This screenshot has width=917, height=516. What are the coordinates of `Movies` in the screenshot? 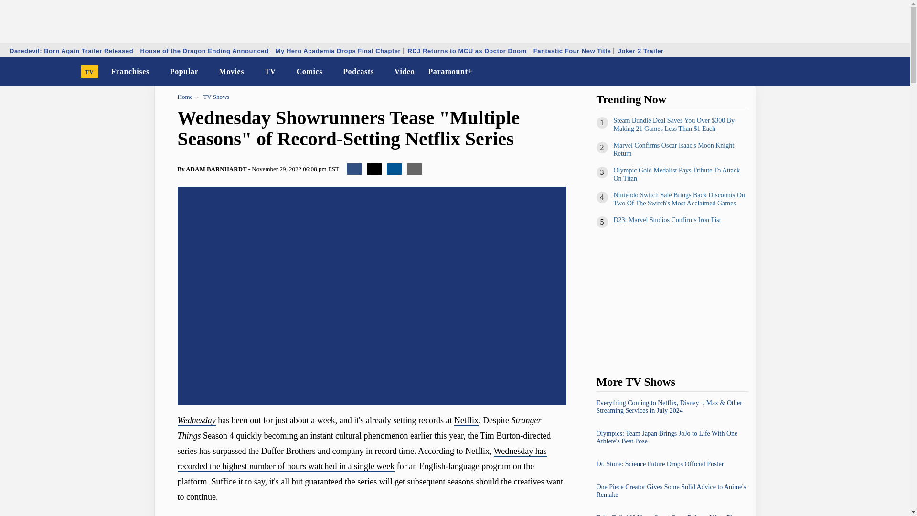 It's located at (231, 72).